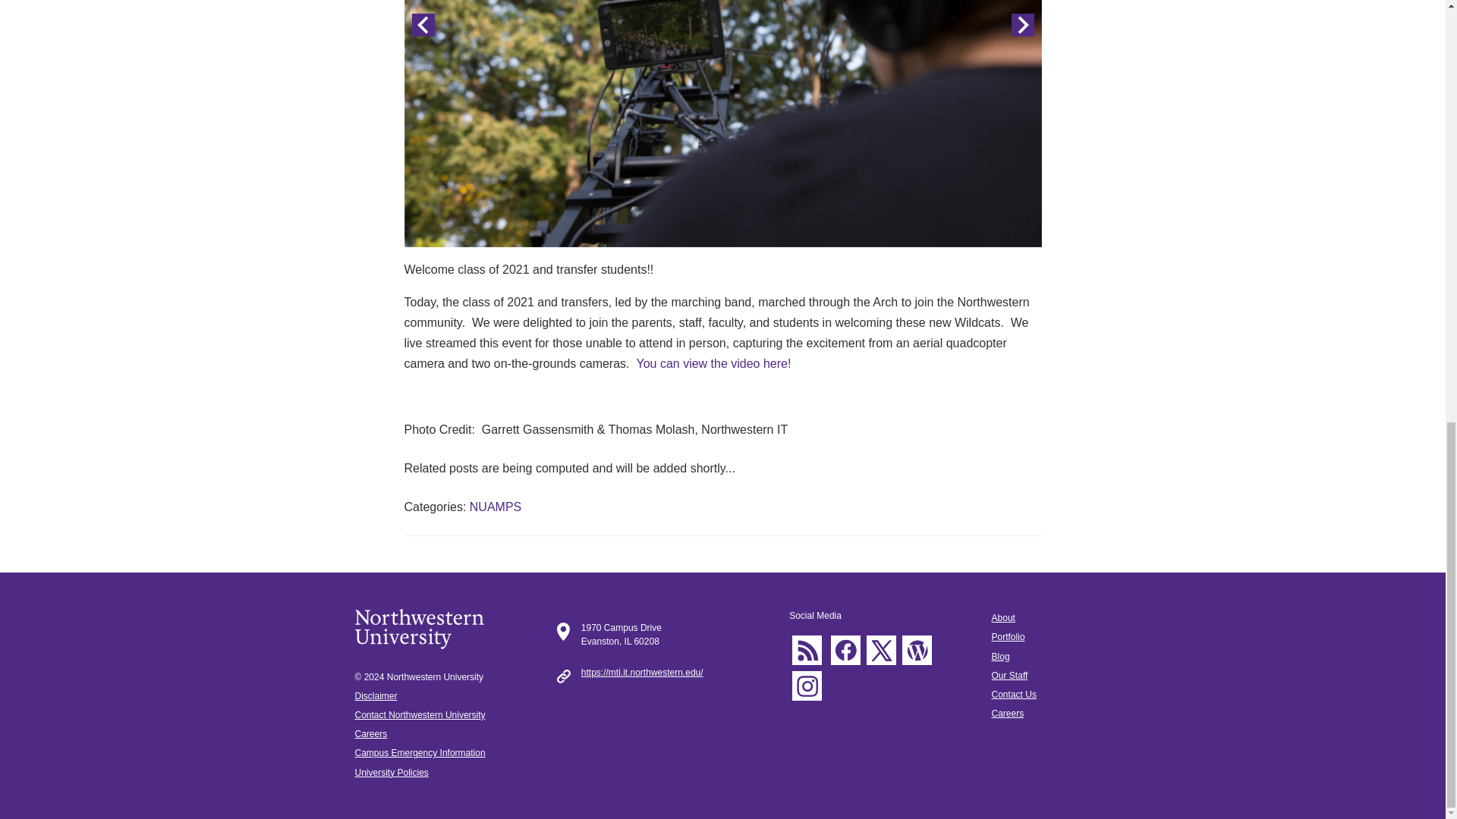 The width and height of the screenshot is (1457, 819). Describe the element at coordinates (420, 715) in the screenshot. I see `Contact Northwestern University` at that location.